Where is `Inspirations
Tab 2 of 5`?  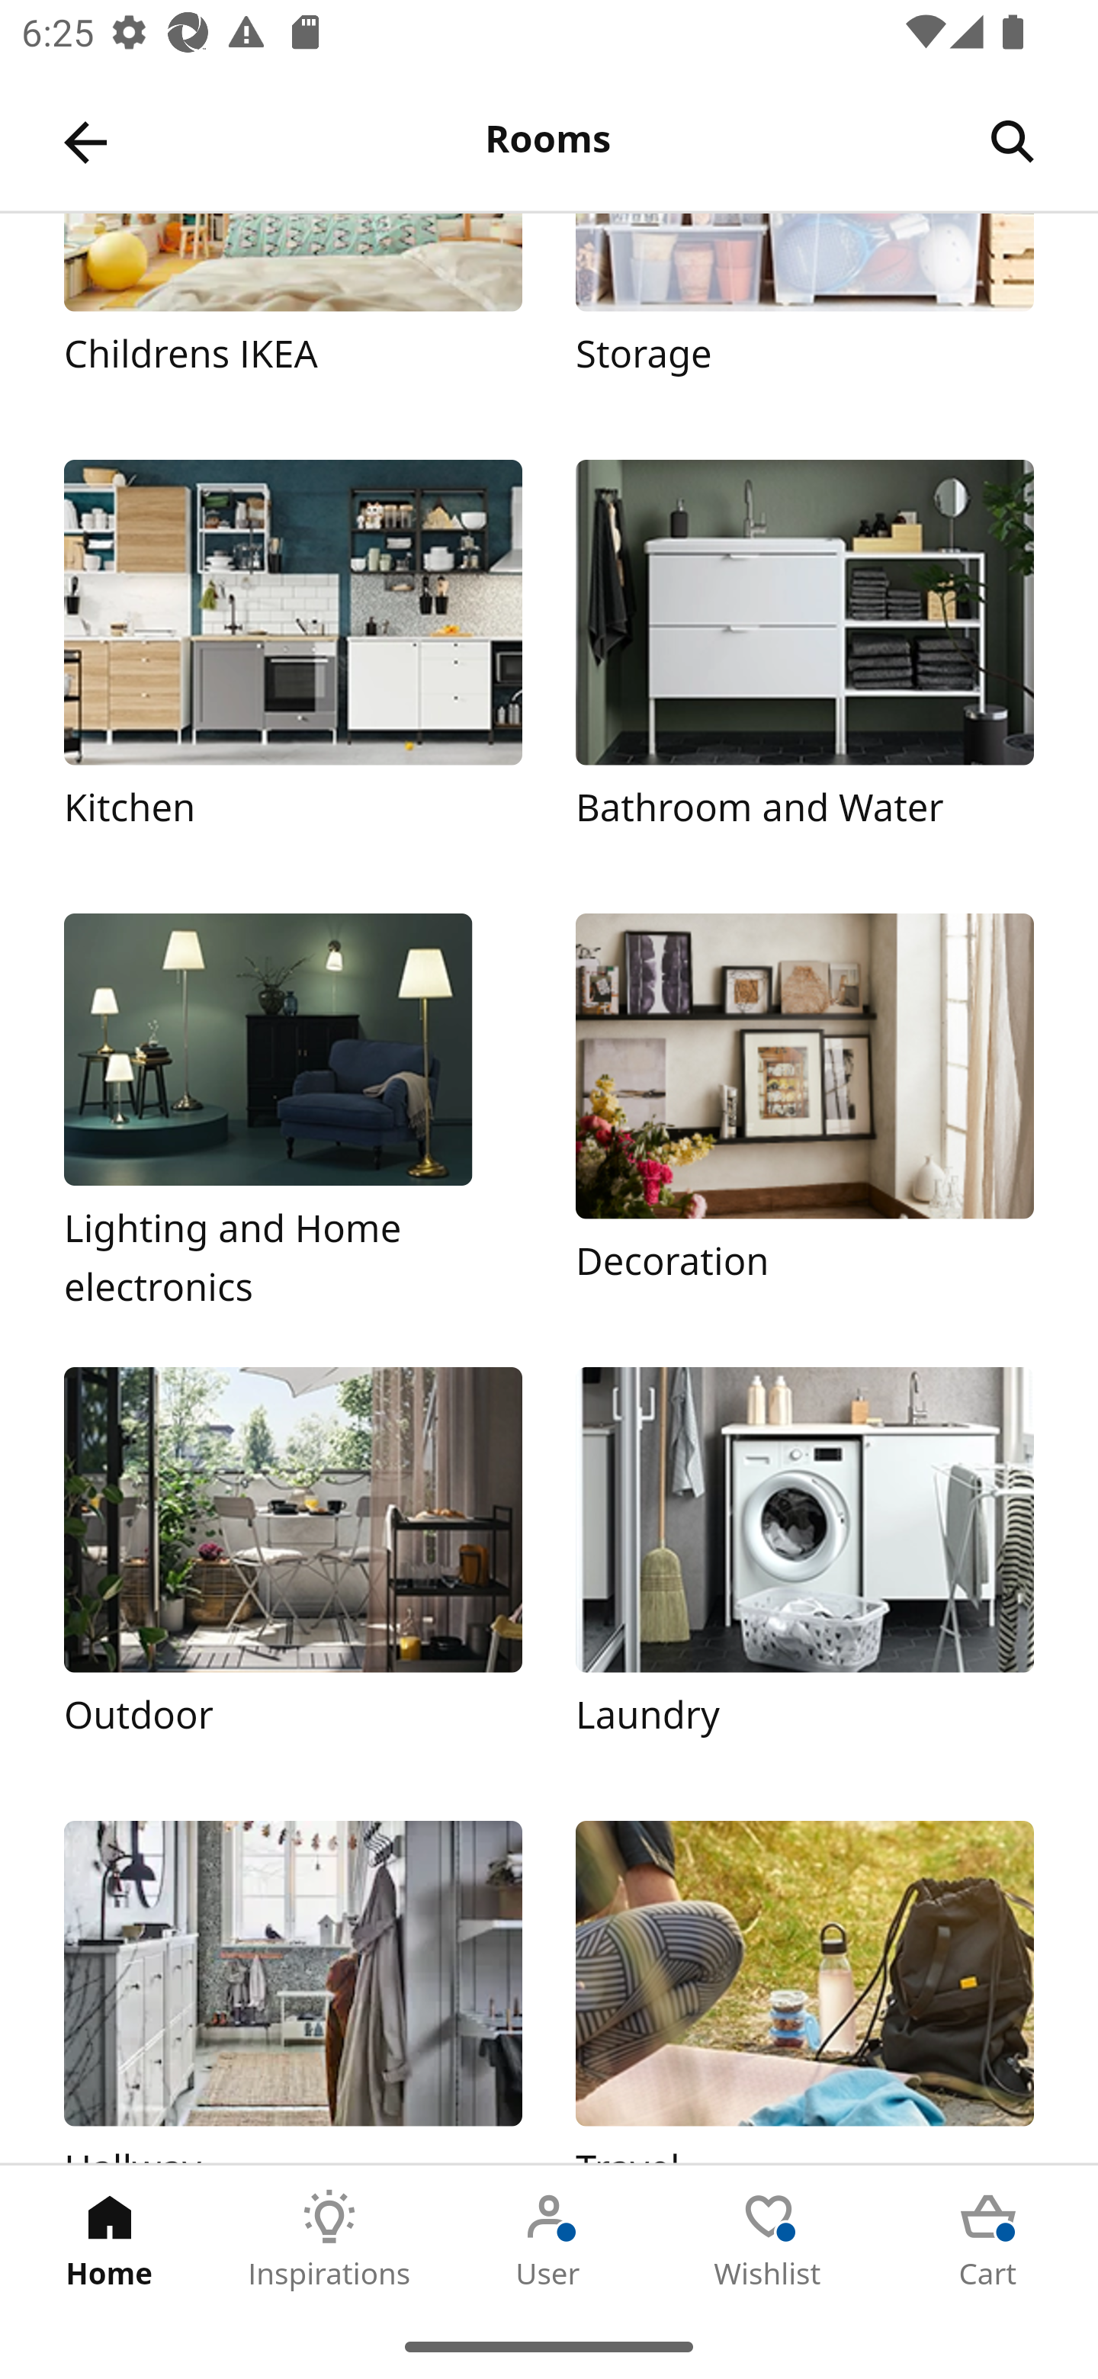 Inspirations
Tab 2 of 5 is located at coordinates (329, 2239).